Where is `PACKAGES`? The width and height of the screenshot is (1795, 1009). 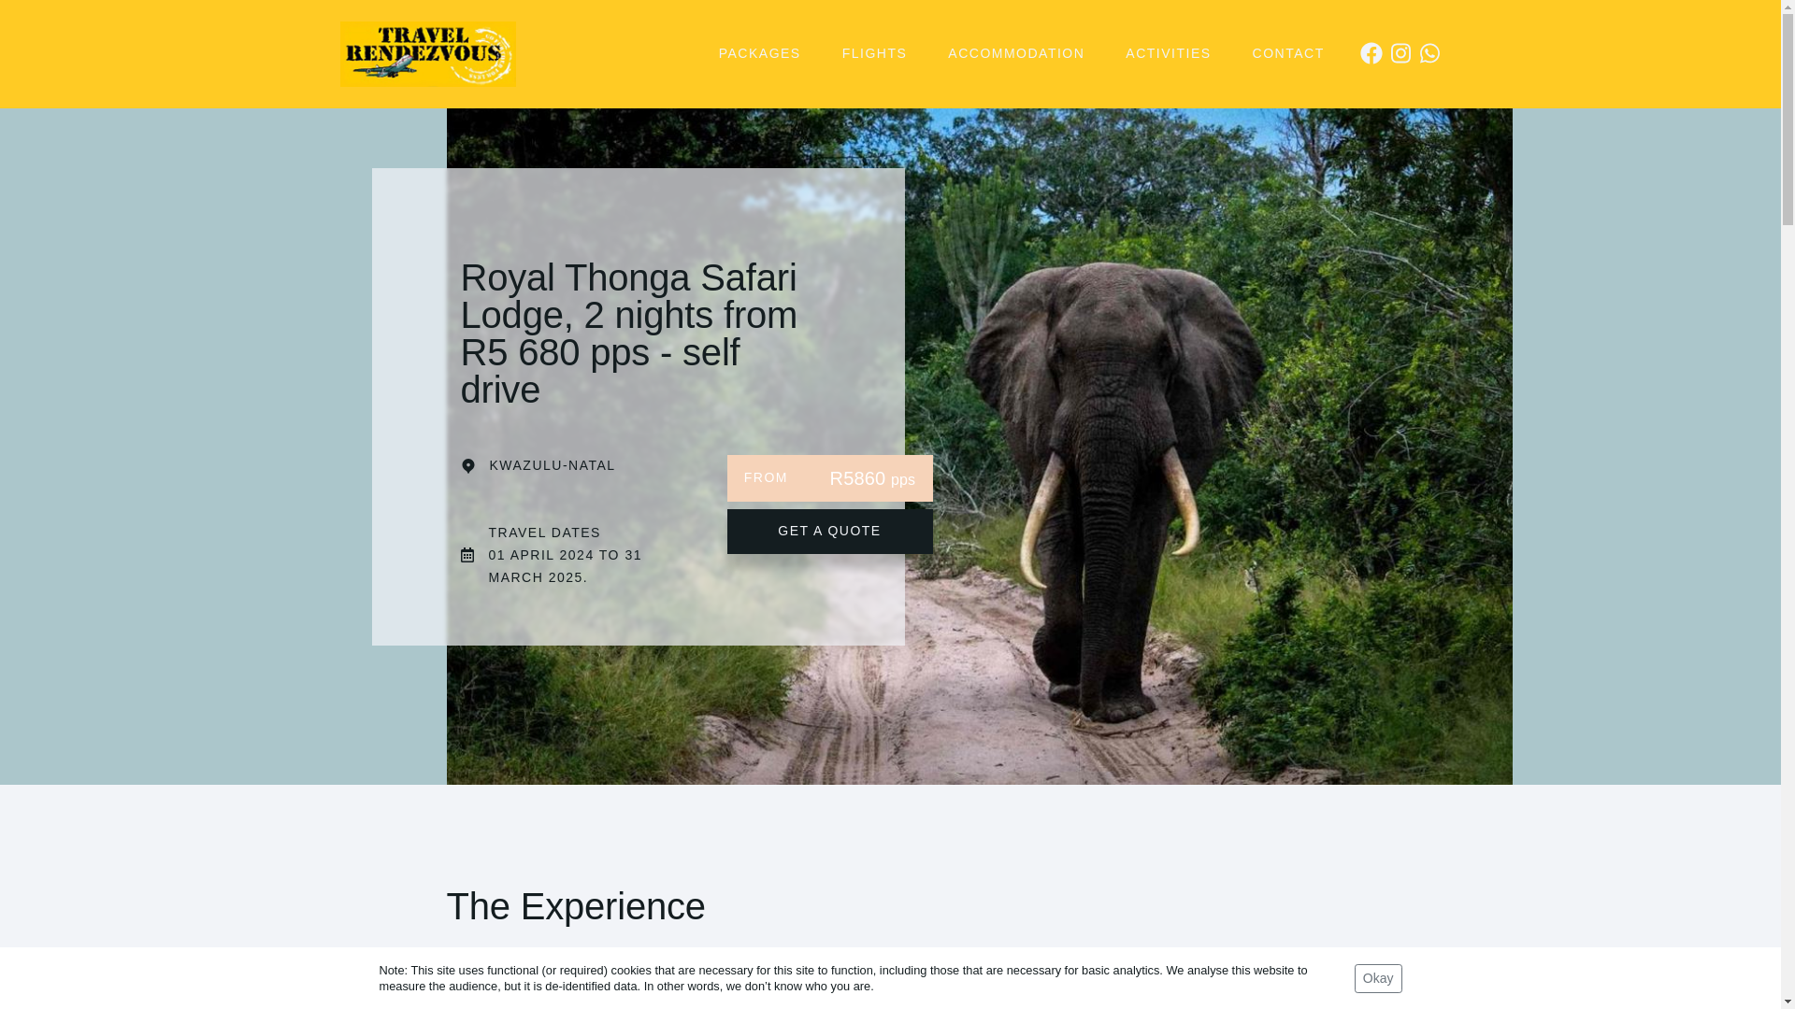 PACKAGES is located at coordinates (759, 54).